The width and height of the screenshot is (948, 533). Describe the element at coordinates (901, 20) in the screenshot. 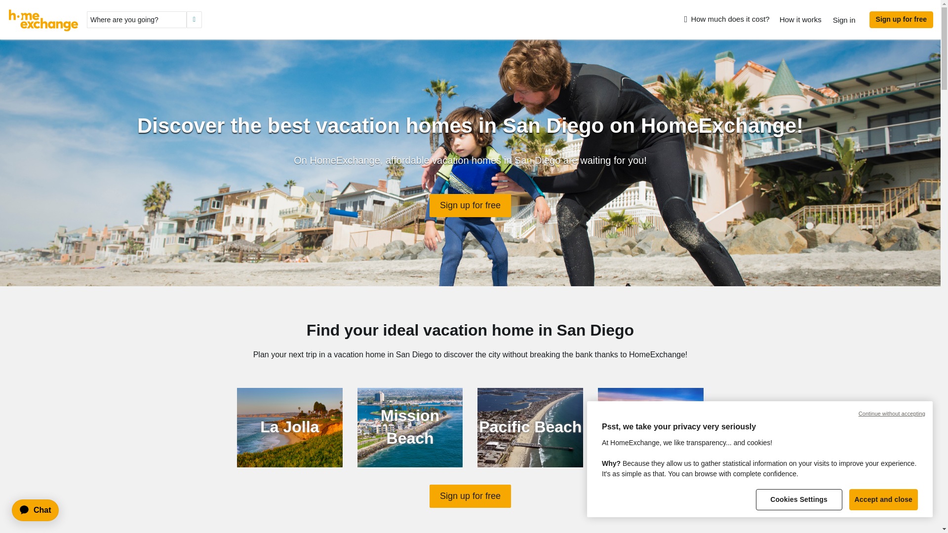

I see `Sign up for free` at that location.